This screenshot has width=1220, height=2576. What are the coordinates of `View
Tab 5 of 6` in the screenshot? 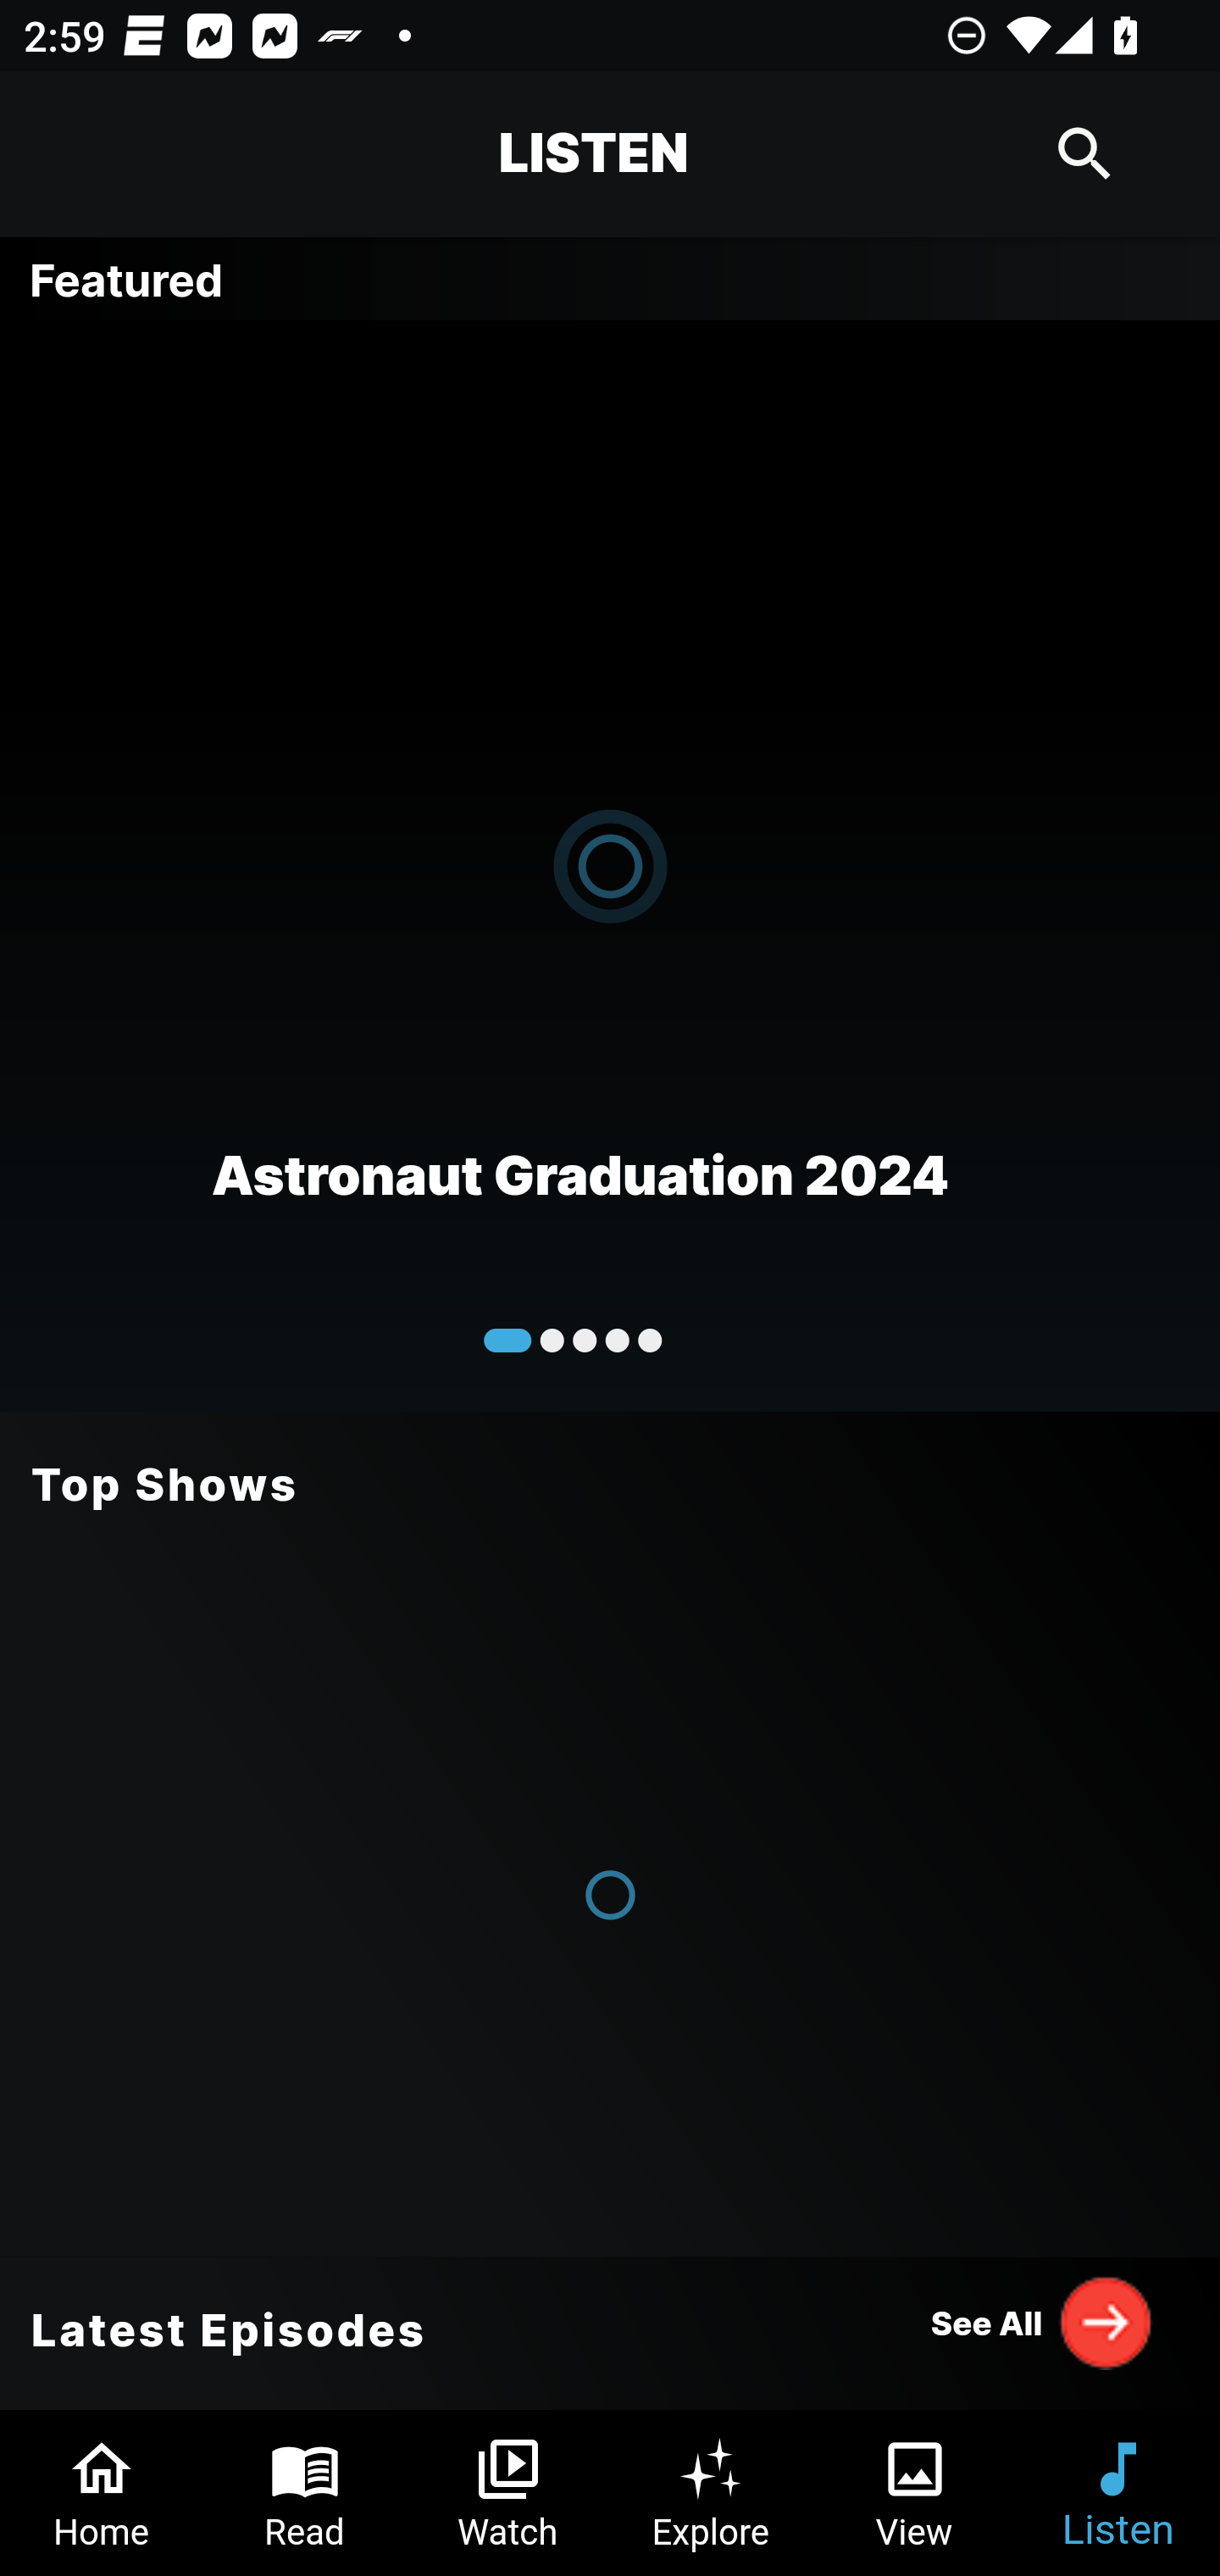 It's located at (915, 2493).